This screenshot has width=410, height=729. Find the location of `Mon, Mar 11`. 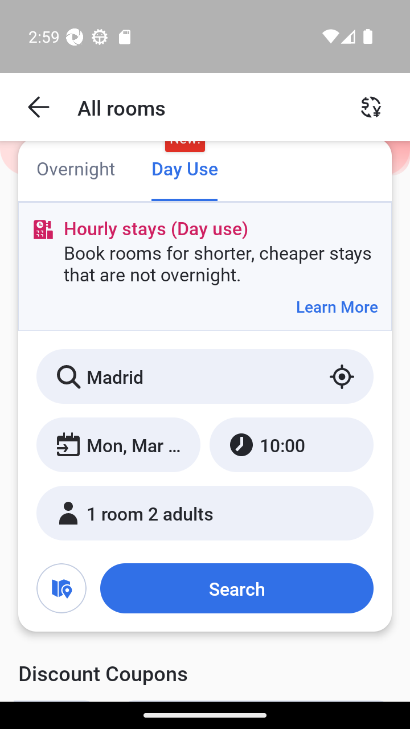

Mon, Mar 11 is located at coordinates (118, 445).